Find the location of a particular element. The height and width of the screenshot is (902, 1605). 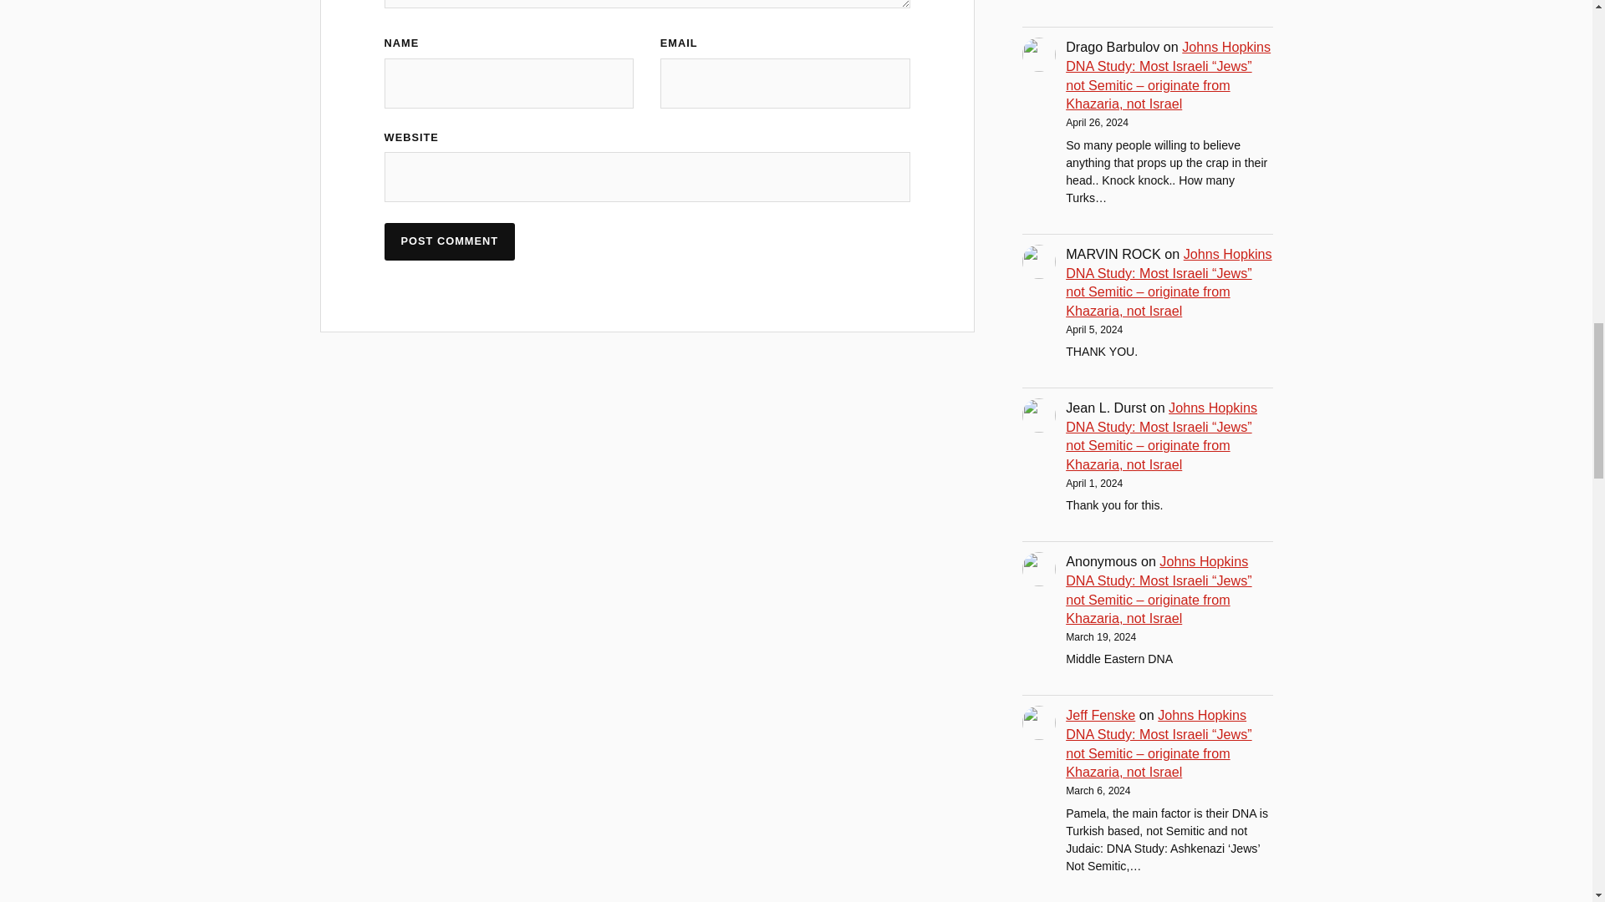

Post Comment is located at coordinates (450, 241).